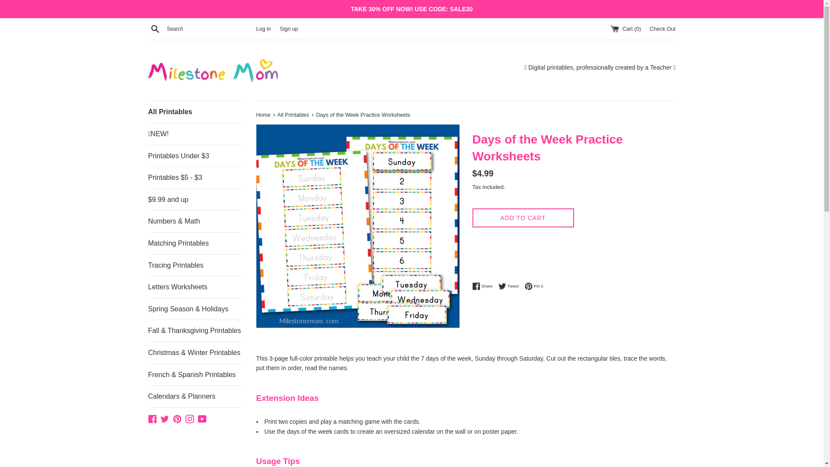 The width and height of the screenshot is (830, 467). What do you see at coordinates (534, 286) in the screenshot?
I see `Matching Printables` at bounding box center [534, 286].